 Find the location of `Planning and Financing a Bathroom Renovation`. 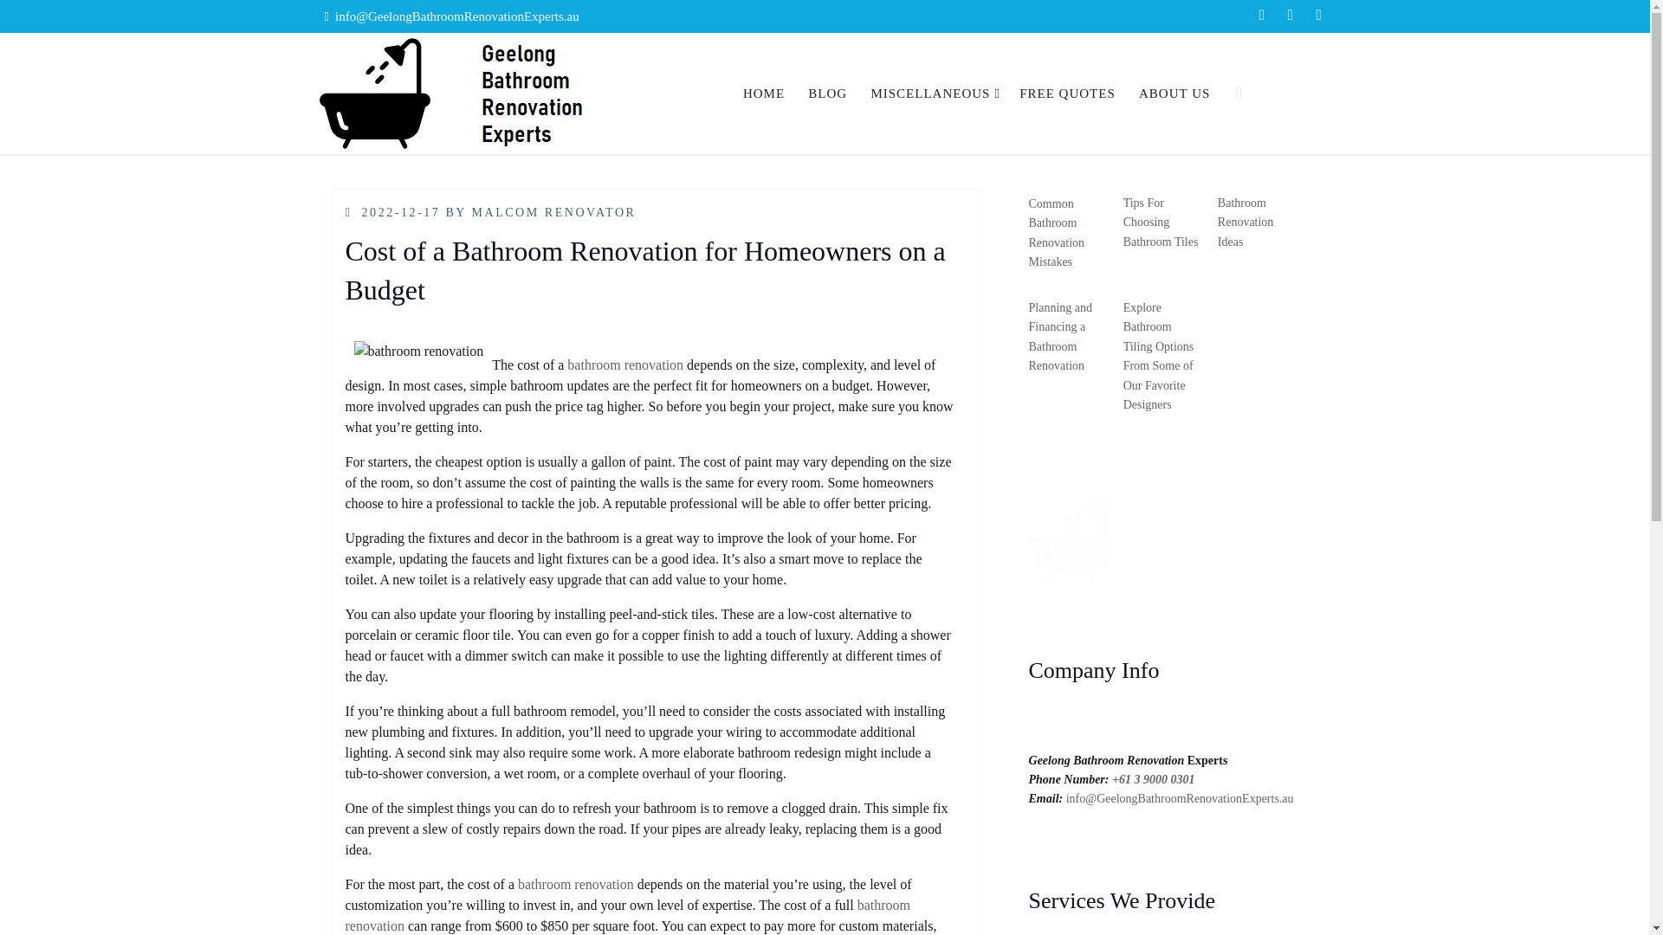

Planning and Financing a Bathroom Renovation is located at coordinates (1060, 336).